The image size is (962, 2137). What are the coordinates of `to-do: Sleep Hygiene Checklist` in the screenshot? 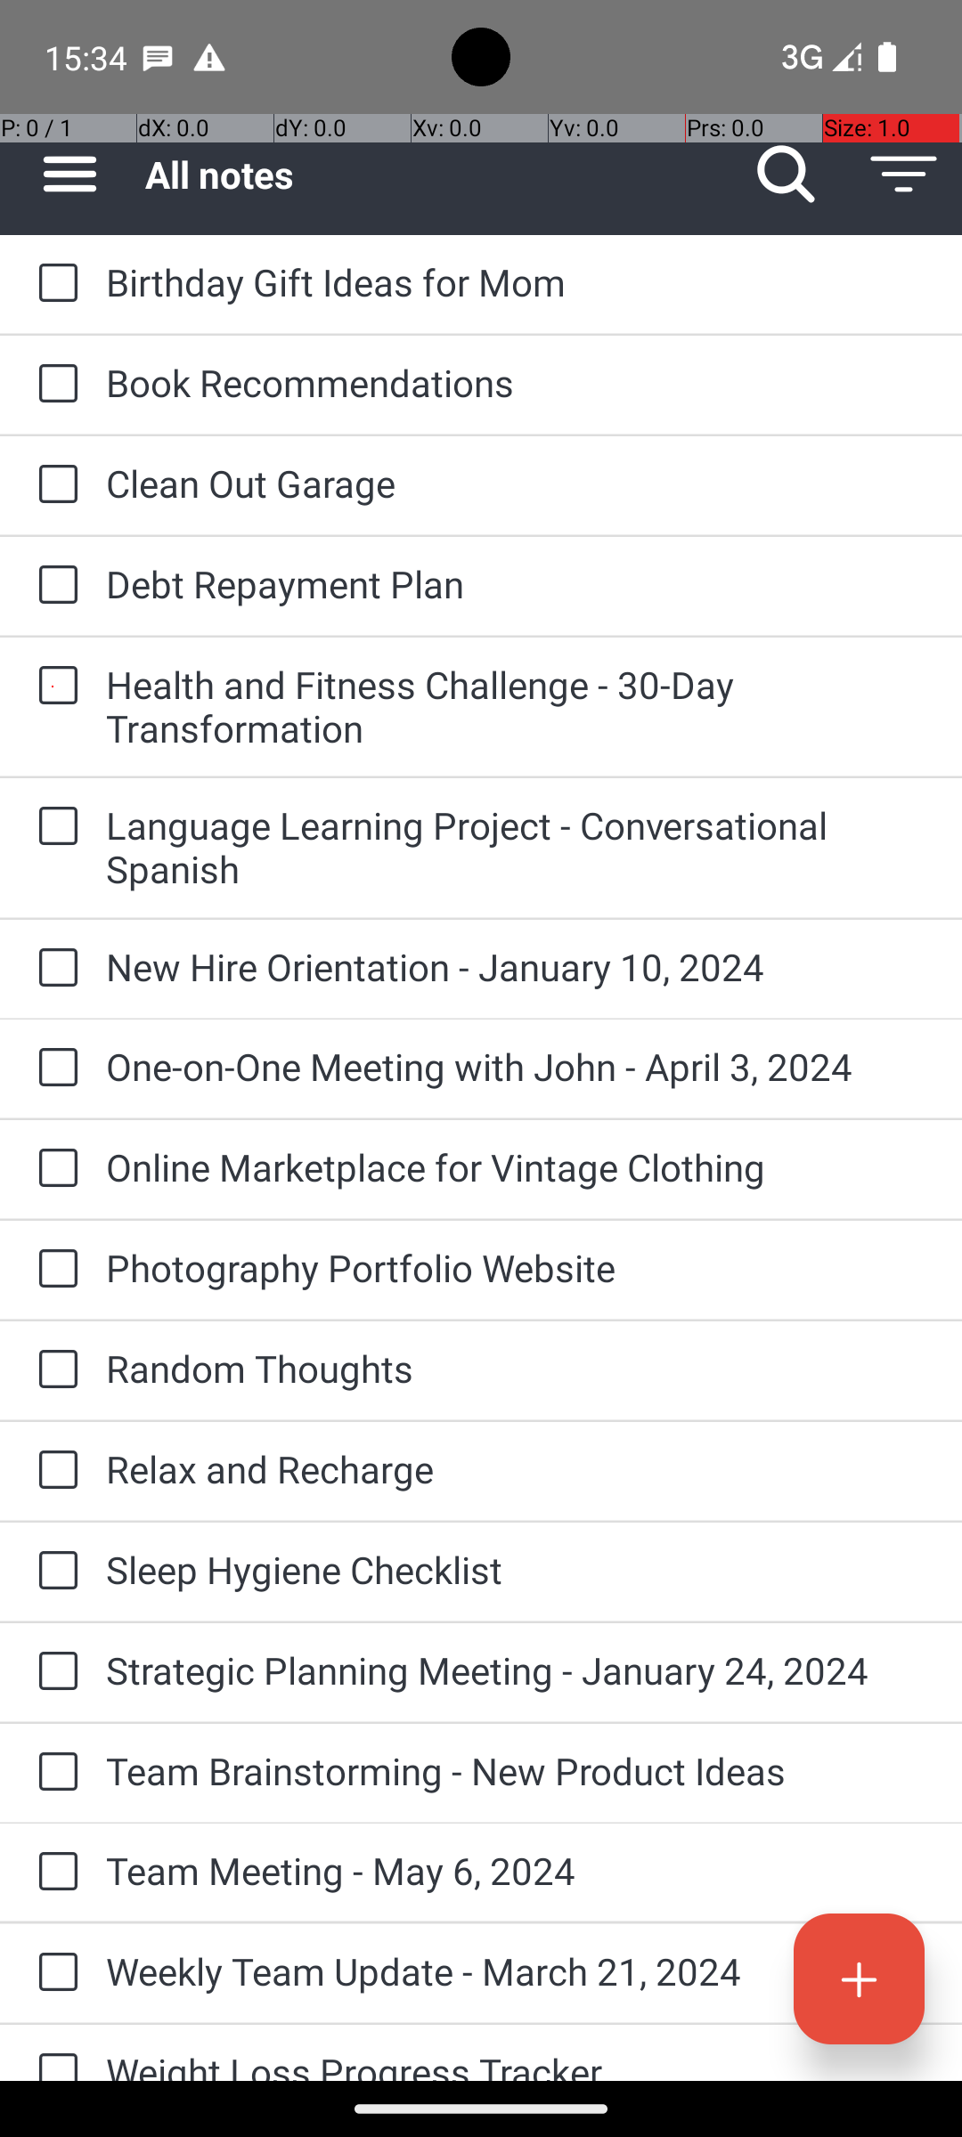 It's located at (53, 1572).